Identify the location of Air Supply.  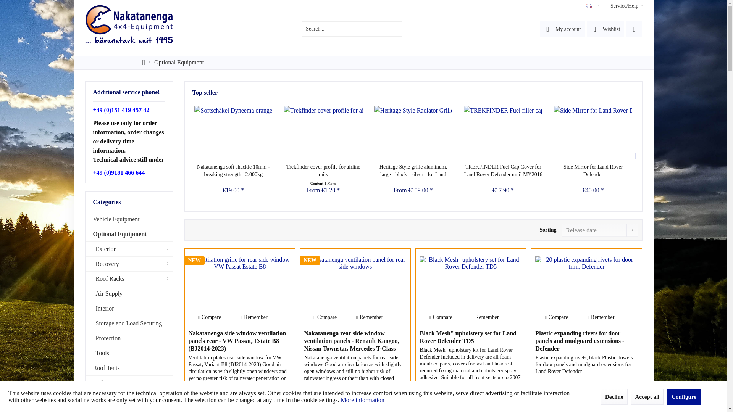
(129, 294).